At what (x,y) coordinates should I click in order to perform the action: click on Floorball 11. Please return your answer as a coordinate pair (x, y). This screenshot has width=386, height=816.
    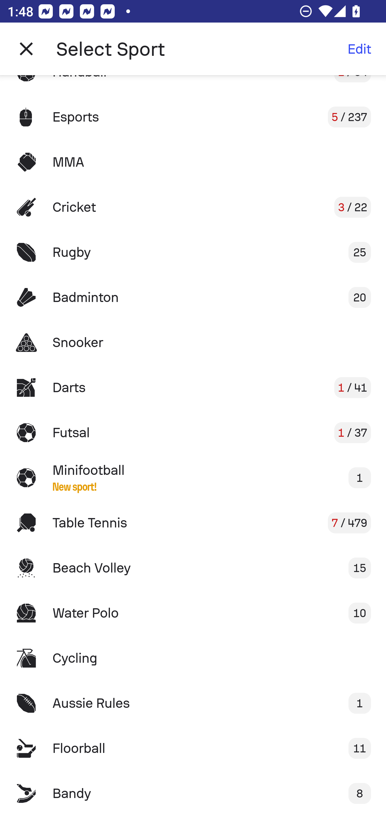
    Looking at the image, I should click on (193, 748).